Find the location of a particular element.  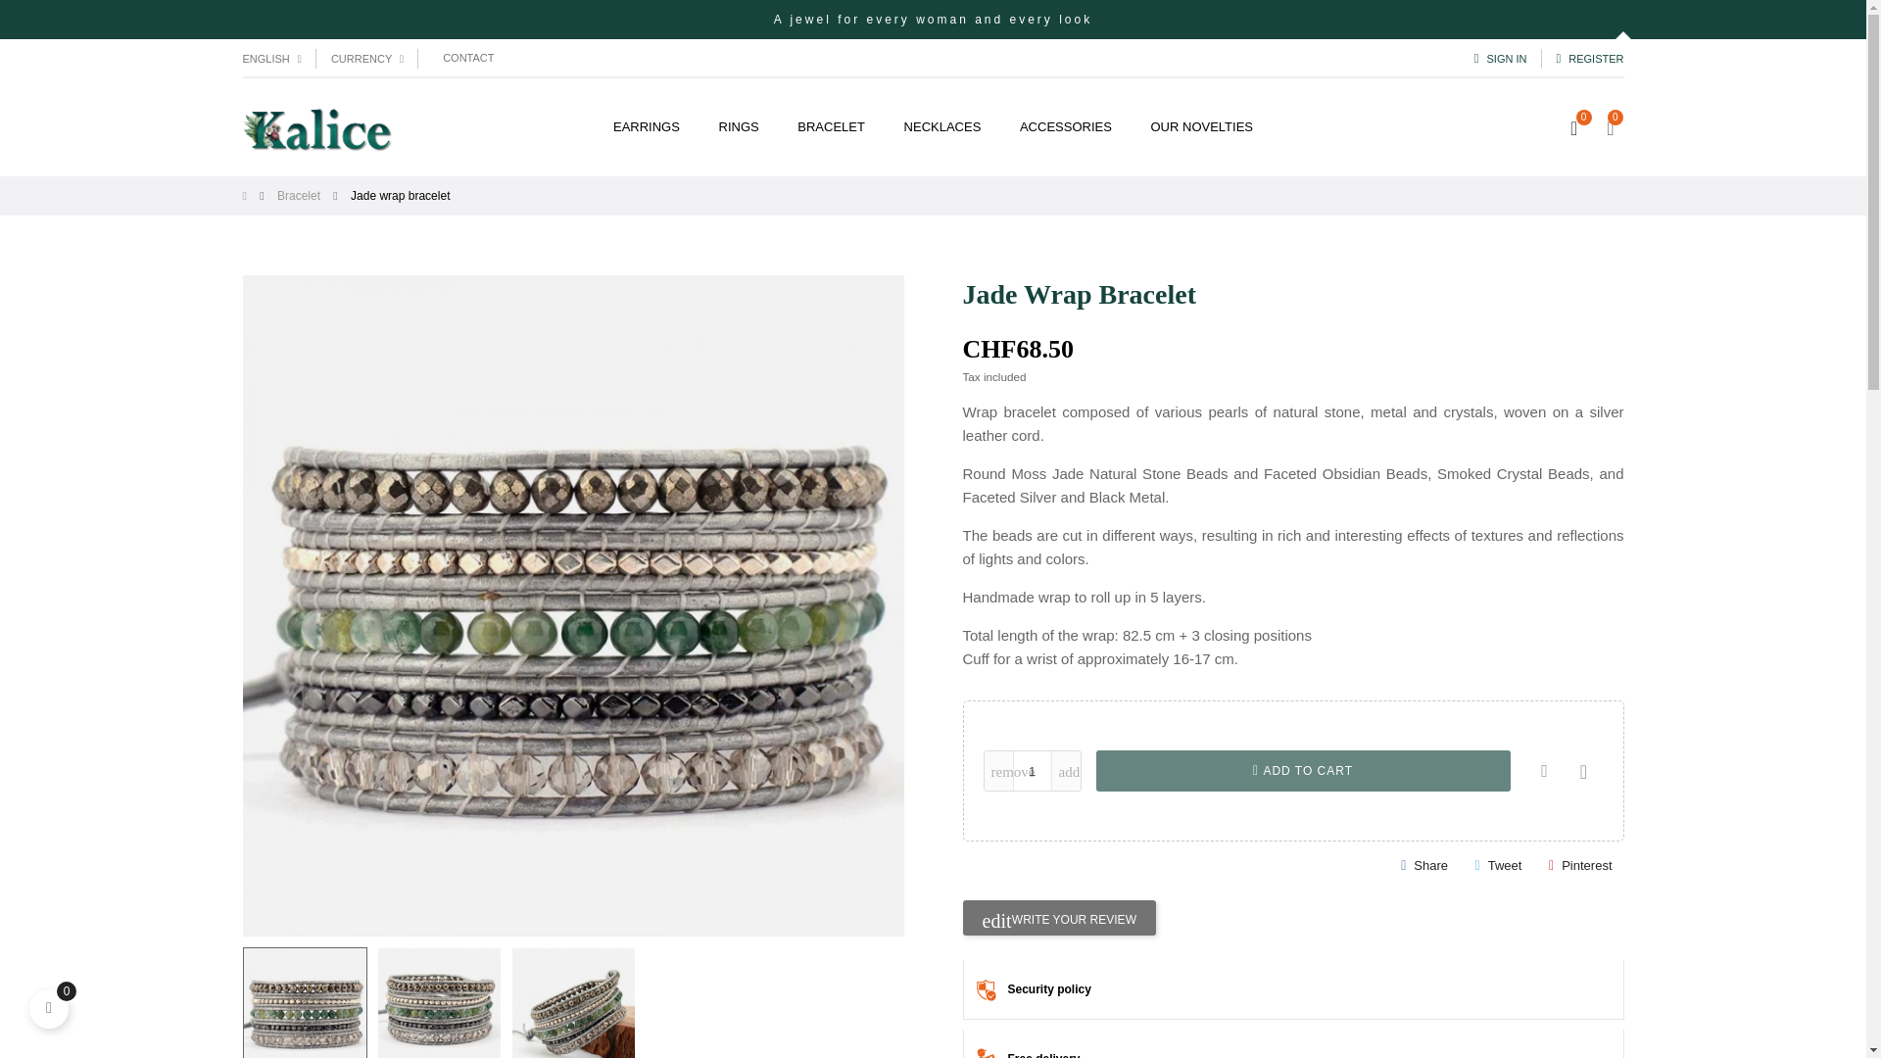

REGISTER is located at coordinates (1589, 58).